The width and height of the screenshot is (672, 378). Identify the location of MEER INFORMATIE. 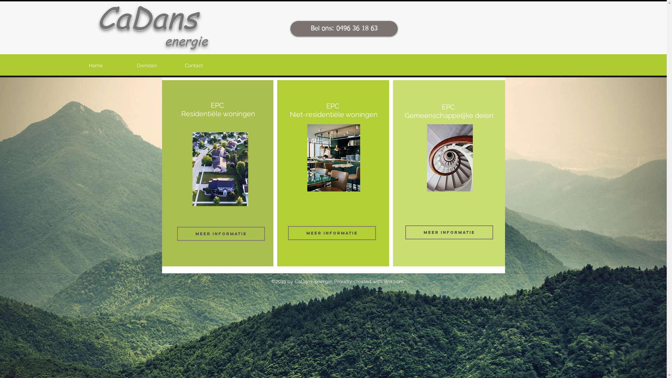
(449, 232).